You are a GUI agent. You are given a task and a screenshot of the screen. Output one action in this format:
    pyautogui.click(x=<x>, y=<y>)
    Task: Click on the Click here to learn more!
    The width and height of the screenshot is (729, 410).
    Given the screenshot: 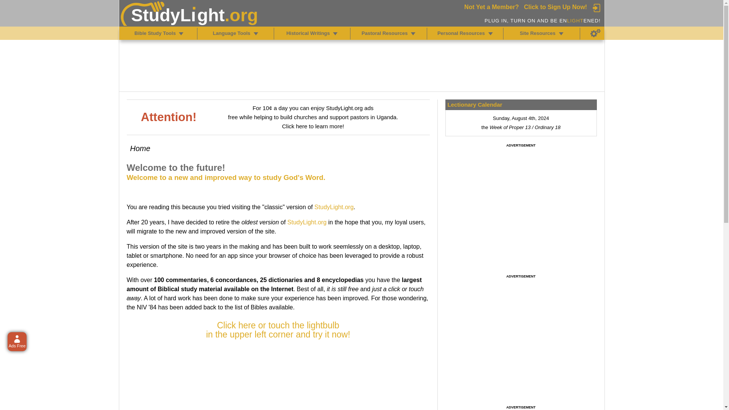 What is the action you would take?
    pyautogui.click(x=313, y=126)
    